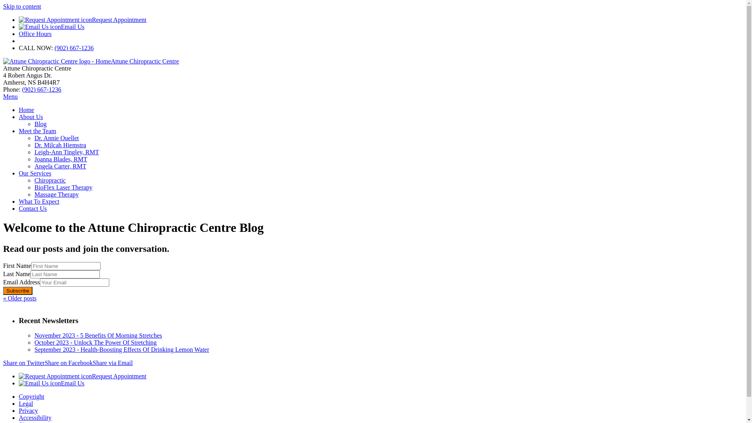 The width and height of the screenshot is (752, 423). What do you see at coordinates (31, 117) in the screenshot?
I see `About Us` at bounding box center [31, 117].